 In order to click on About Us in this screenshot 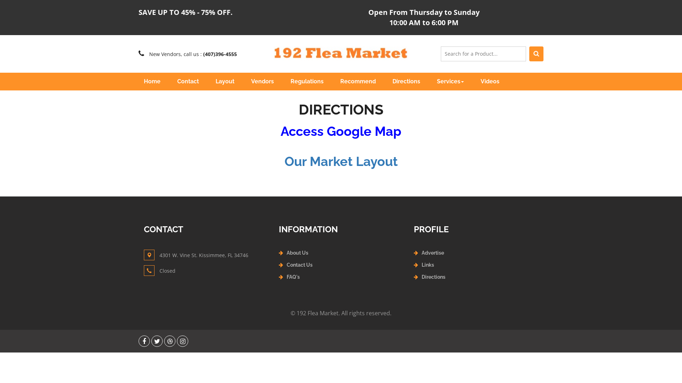, I will do `click(298, 253)`.